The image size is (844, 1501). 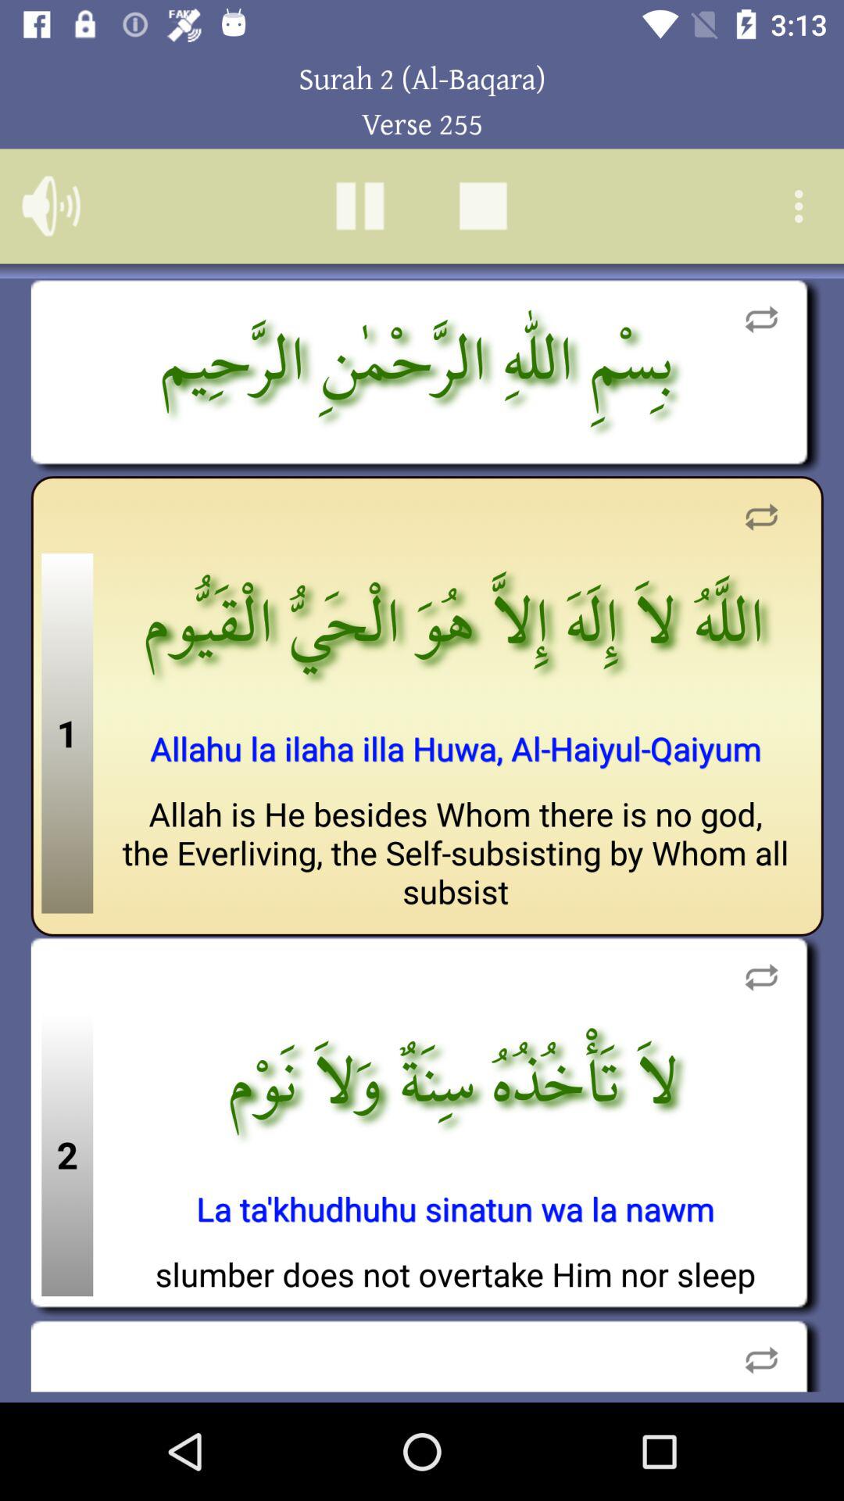 I want to click on pause, so click(x=359, y=206).